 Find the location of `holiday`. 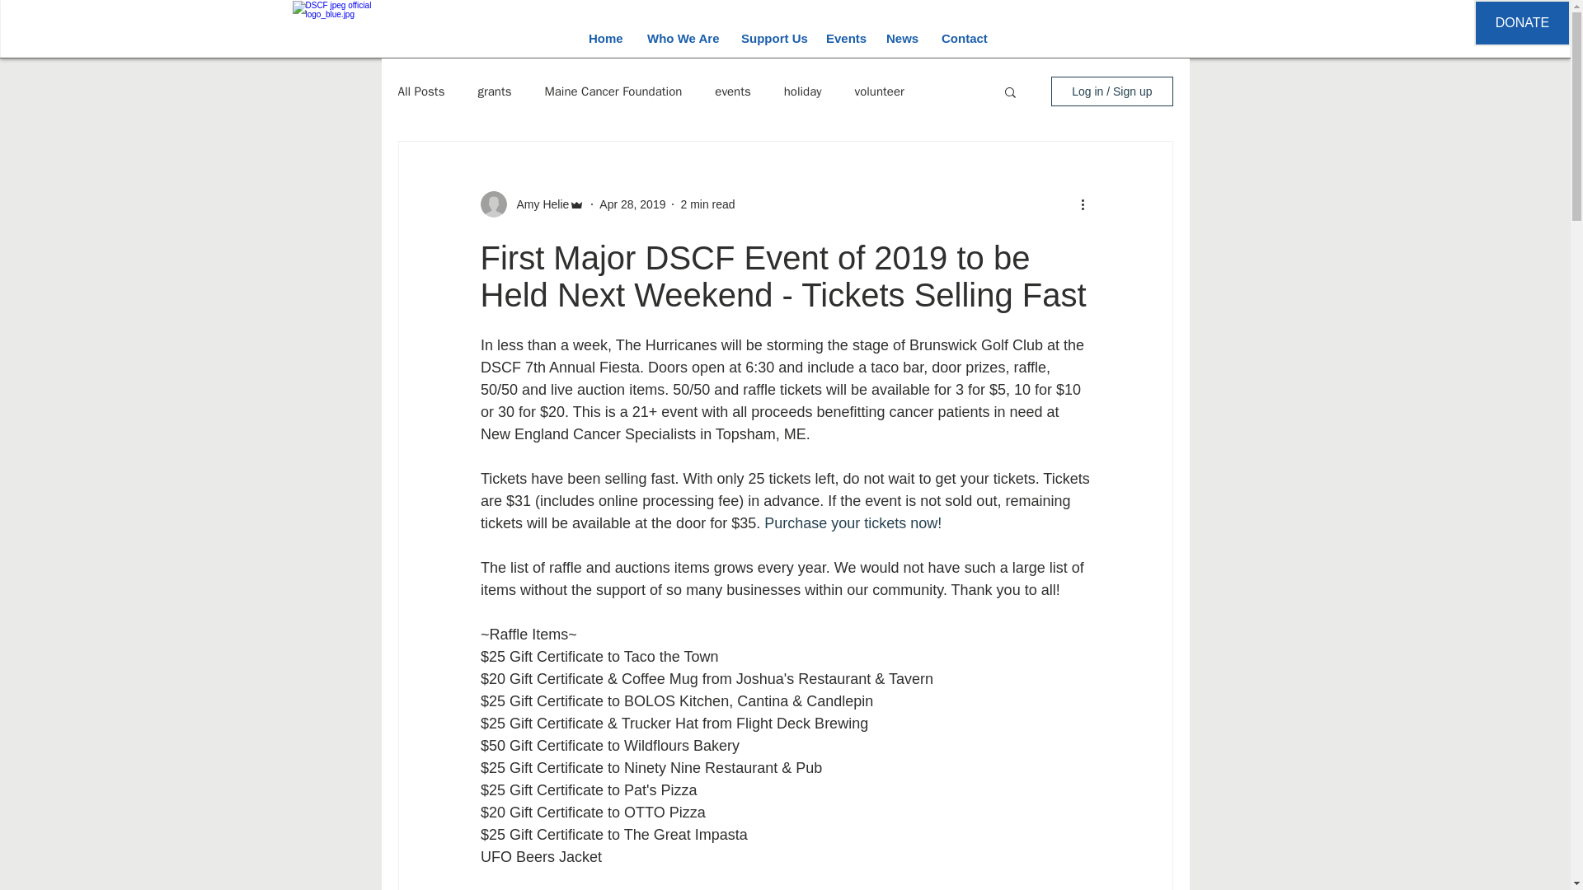

holiday is located at coordinates (802, 91).